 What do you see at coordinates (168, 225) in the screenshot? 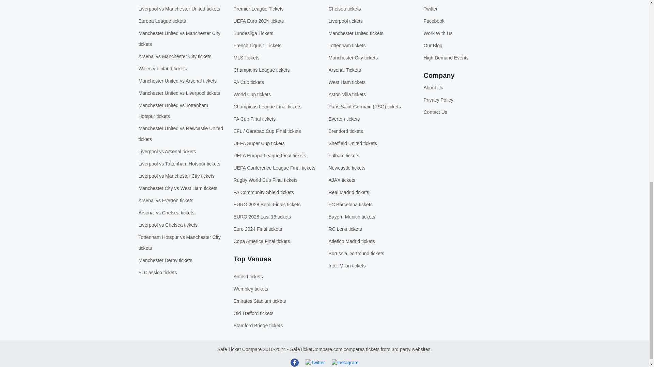
I see `Liverpool vs Chelsea tickets` at bounding box center [168, 225].